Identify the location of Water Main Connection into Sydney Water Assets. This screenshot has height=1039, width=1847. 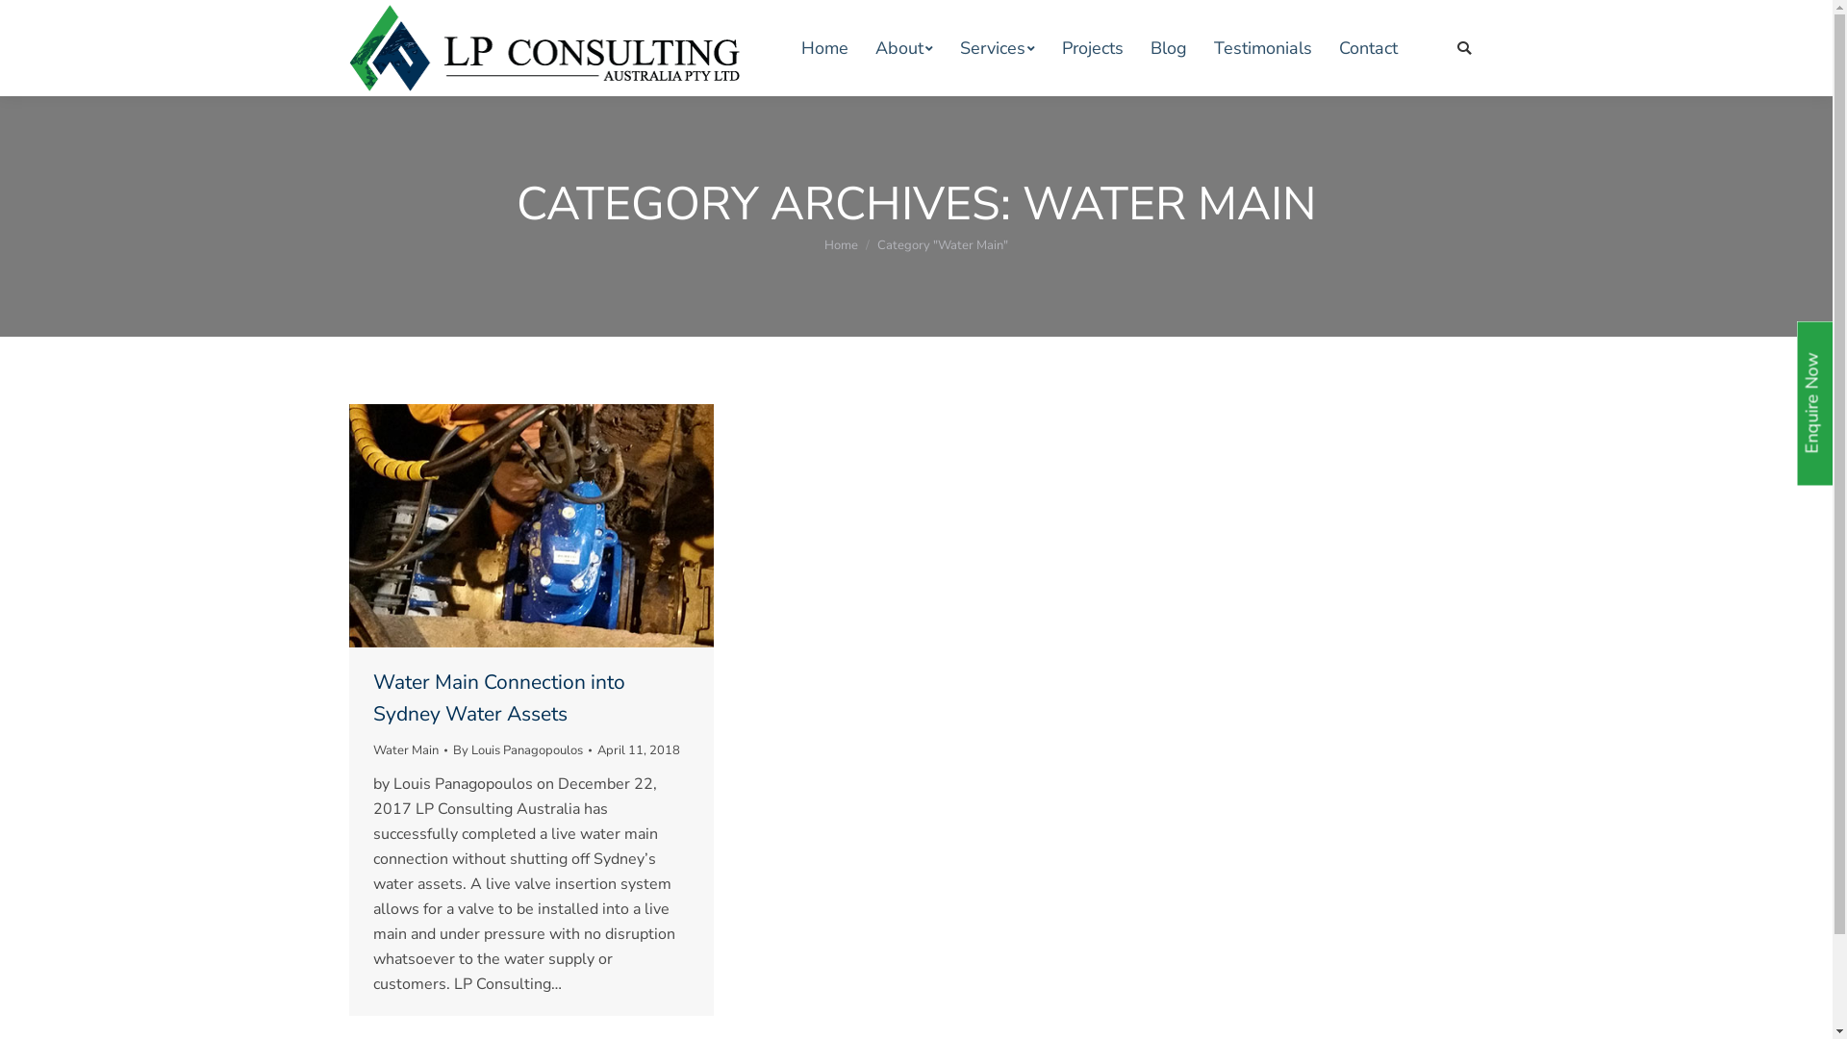
(531, 698).